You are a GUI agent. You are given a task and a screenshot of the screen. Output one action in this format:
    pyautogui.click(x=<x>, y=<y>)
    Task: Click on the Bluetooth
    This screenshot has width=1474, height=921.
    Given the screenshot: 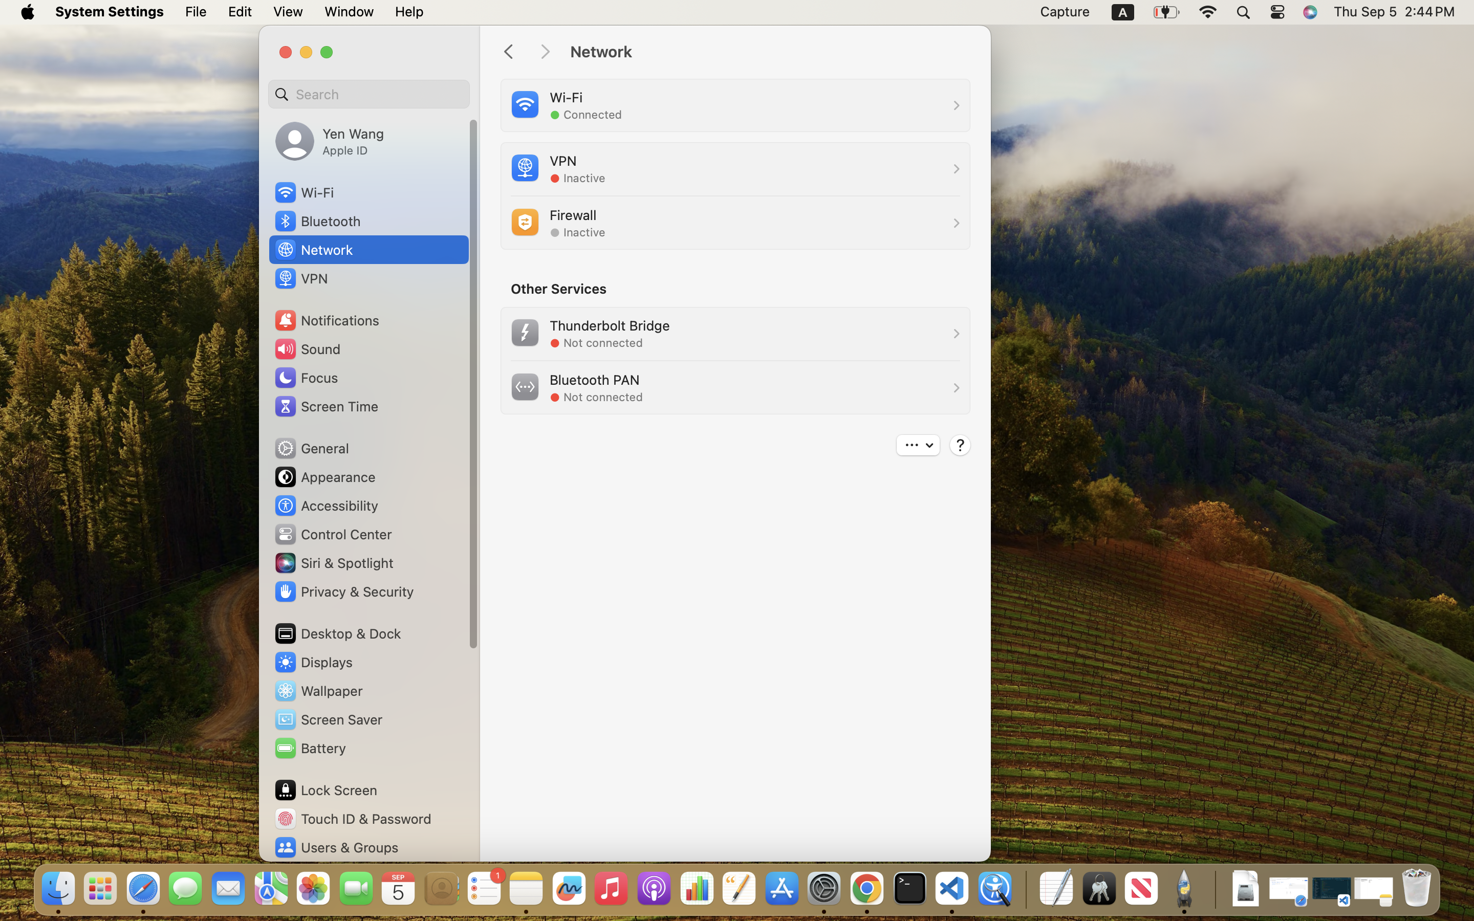 What is the action you would take?
    pyautogui.click(x=317, y=221)
    